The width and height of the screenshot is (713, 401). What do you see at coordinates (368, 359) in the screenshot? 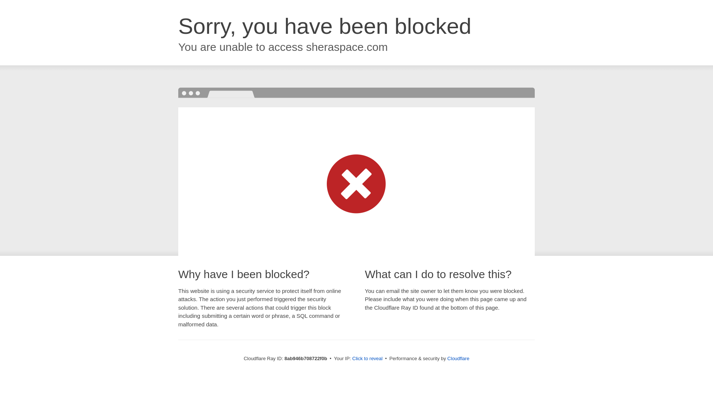
I see `Click to reveal` at bounding box center [368, 359].